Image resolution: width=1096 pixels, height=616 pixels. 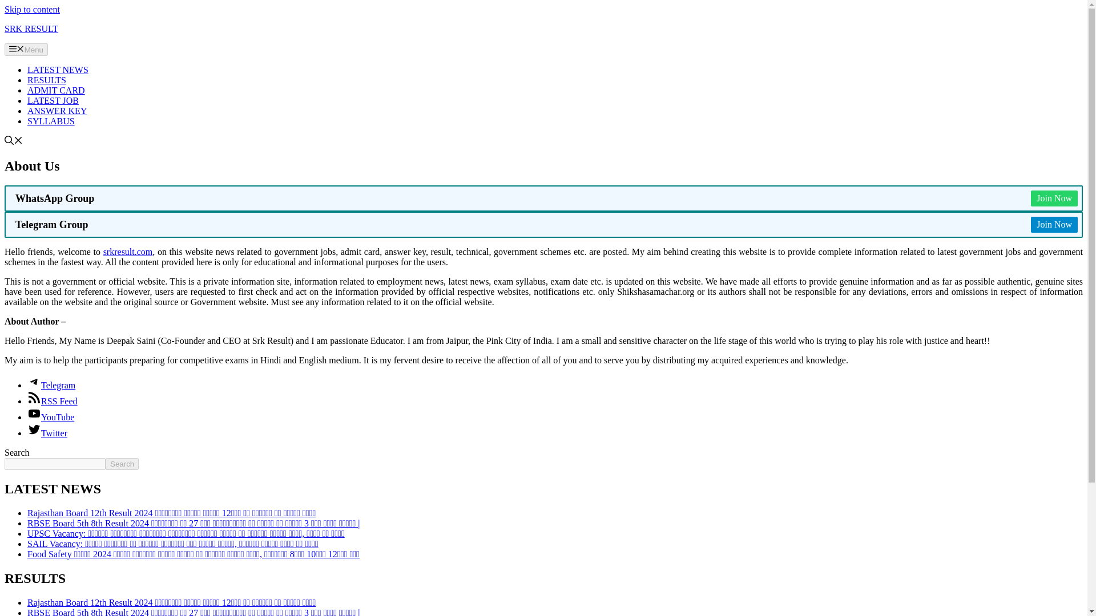 I want to click on SRK RESULT, so click(x=31, y=29).